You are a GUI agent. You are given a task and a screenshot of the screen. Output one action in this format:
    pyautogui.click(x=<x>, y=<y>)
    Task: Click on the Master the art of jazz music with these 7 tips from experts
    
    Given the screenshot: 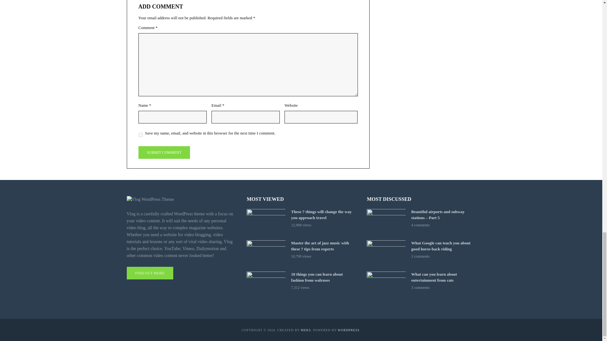 What is the action you would take?
    pyautogui.click(x=266, y=253)
    